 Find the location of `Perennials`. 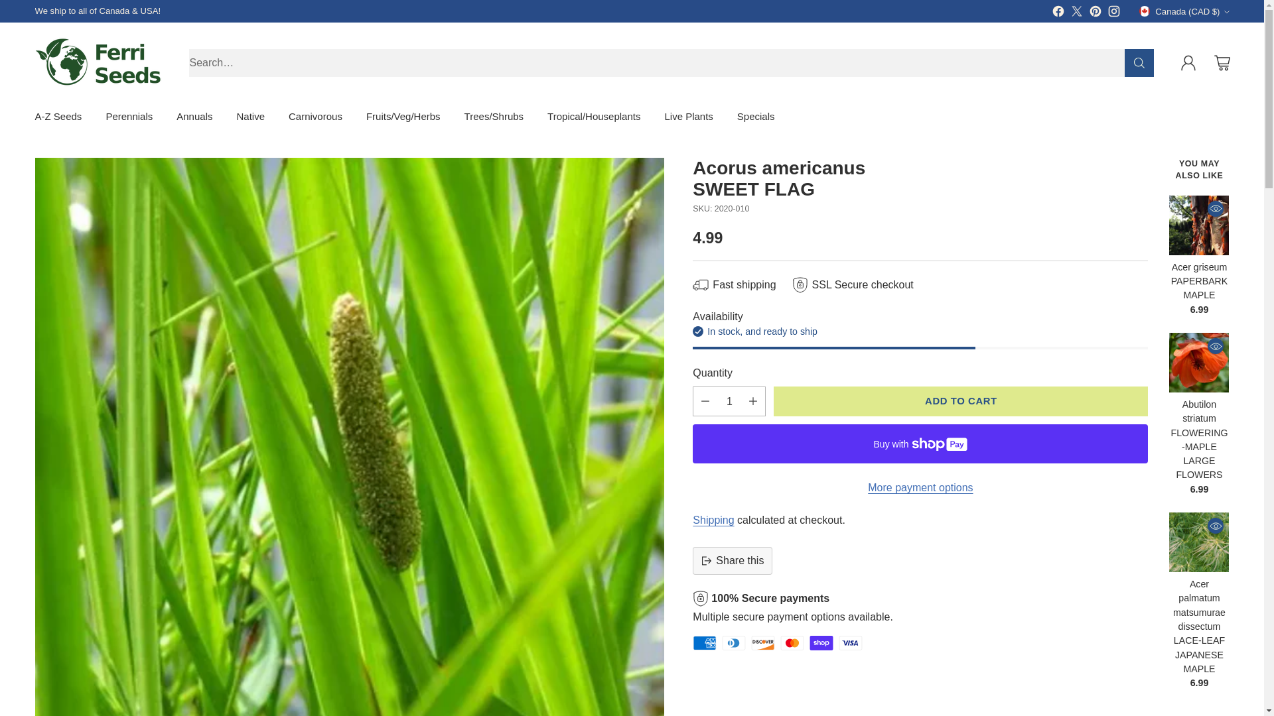

Perennials is located at coordinates (129, 117).